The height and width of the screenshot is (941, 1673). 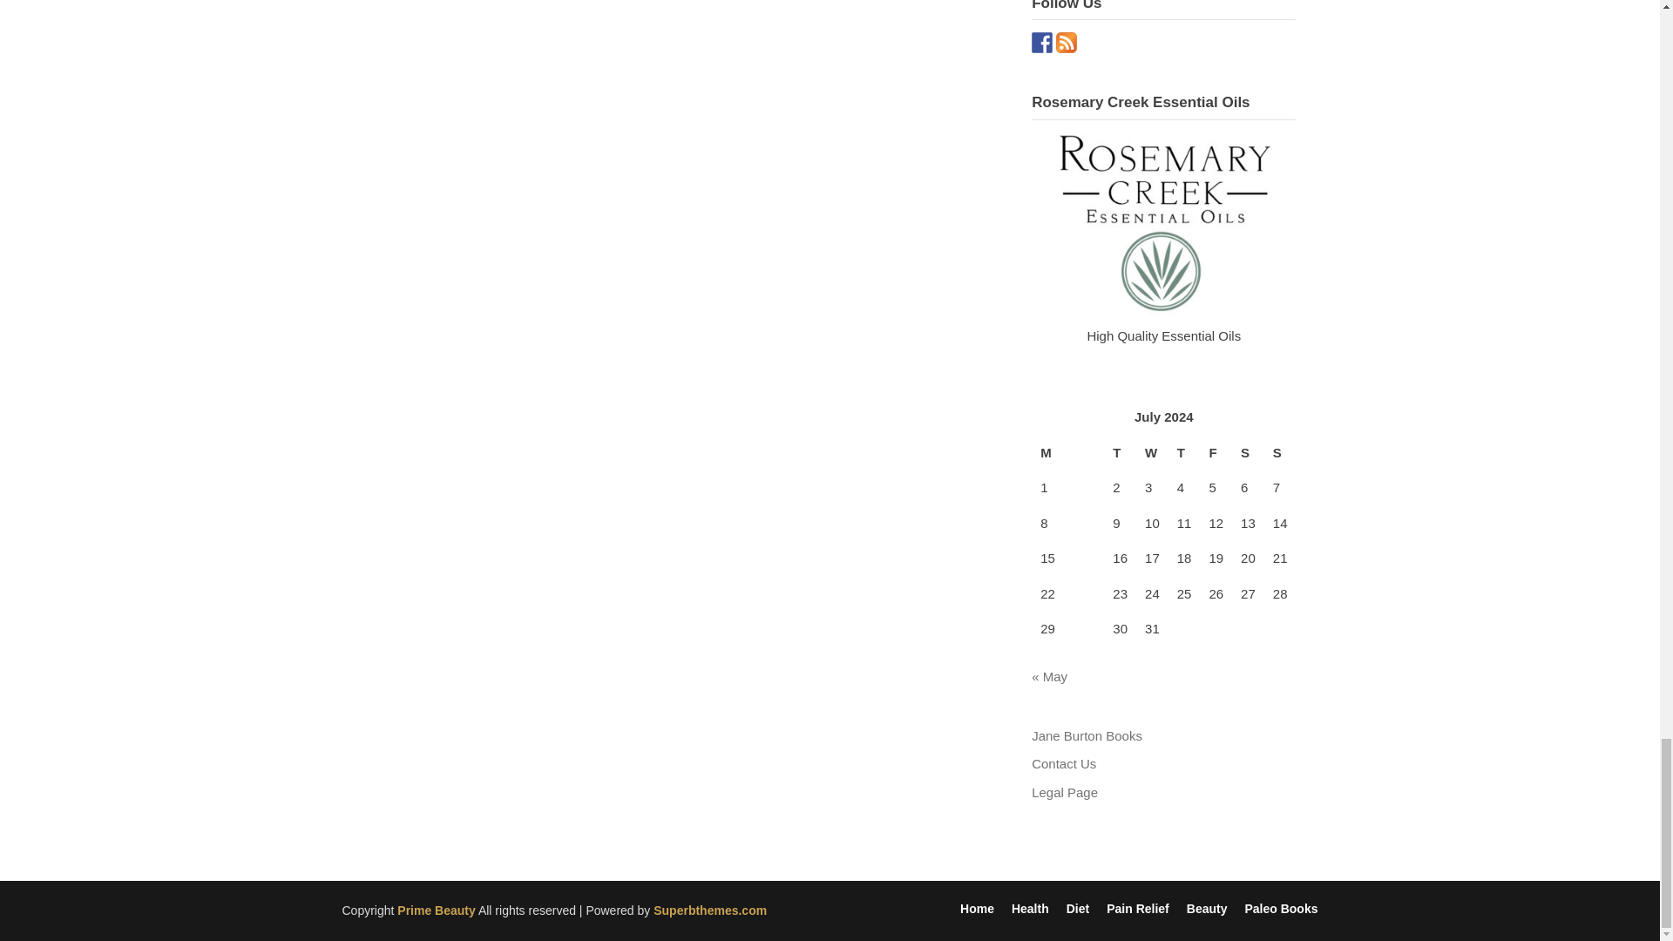 What do you see at coordinates (1042, 42) in the screenshot?
I see `Follow us on Facebook` at bounding box center [1042, 42].